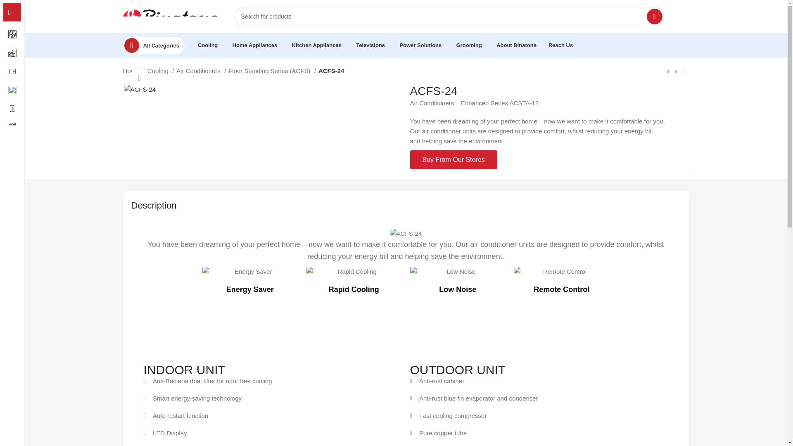  What do you see at coordinates (140, 89) in the screenshot?
I see `ACFS-24` at bounding box center [140, 89].